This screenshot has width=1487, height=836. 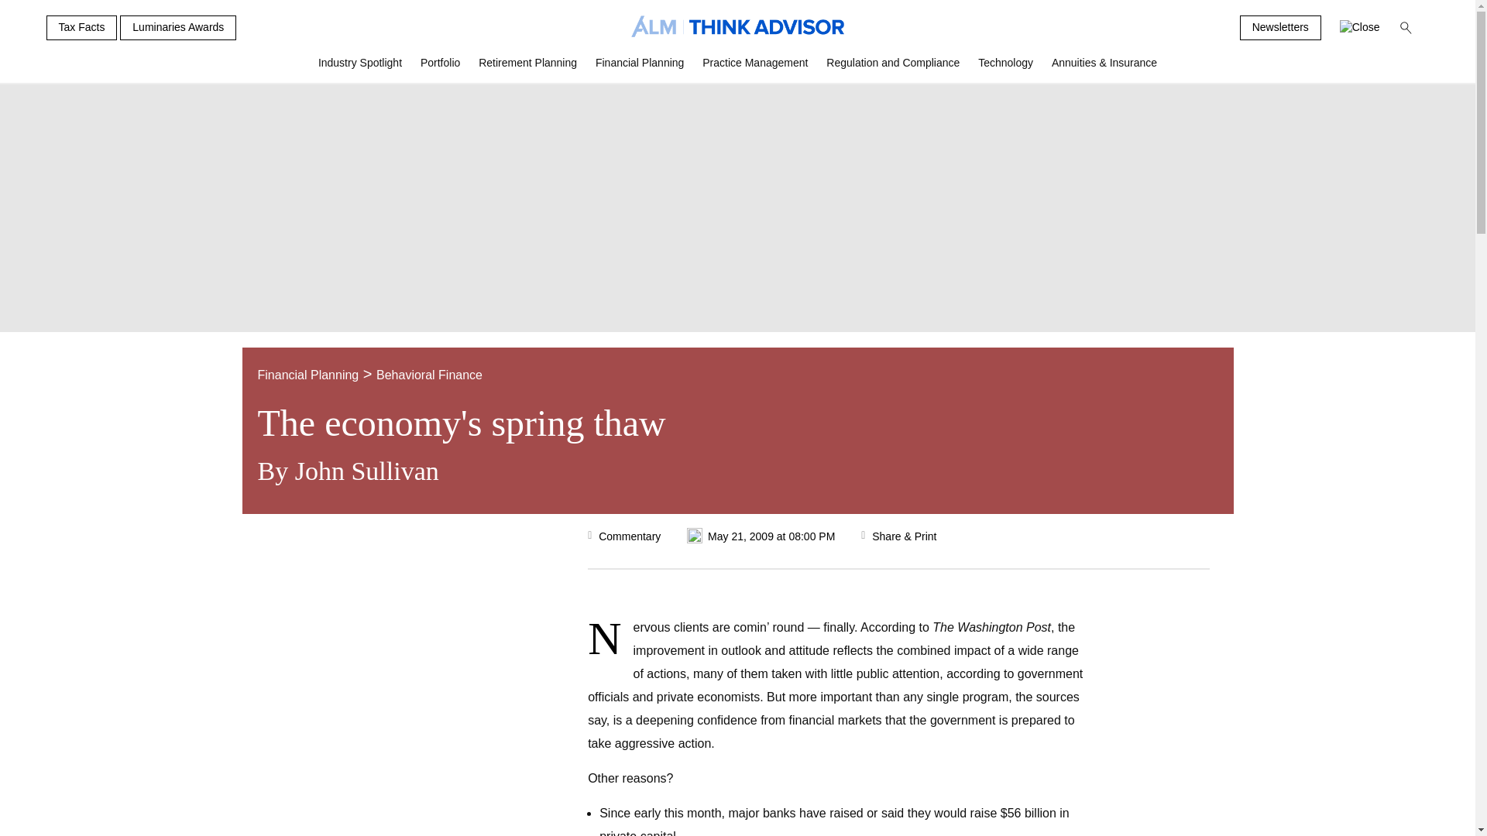 What do you see at coordinates (81, 28) in the screenshot?
I see `Tax Facts` at bounding box center [81, 28].